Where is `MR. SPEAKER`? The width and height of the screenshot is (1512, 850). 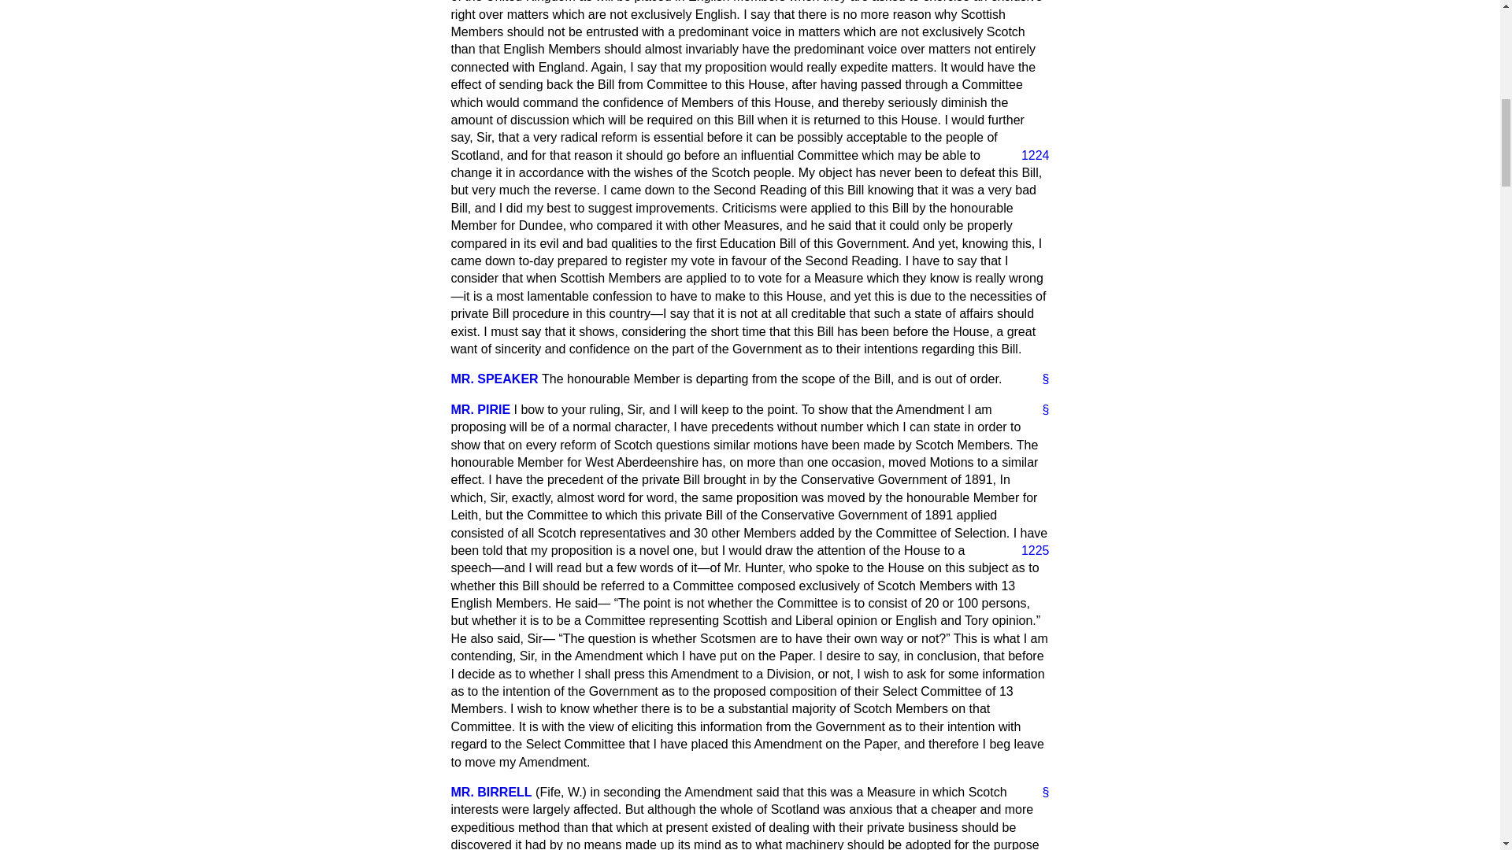
MR. SPEAKER is located at coordinates (495, 379).